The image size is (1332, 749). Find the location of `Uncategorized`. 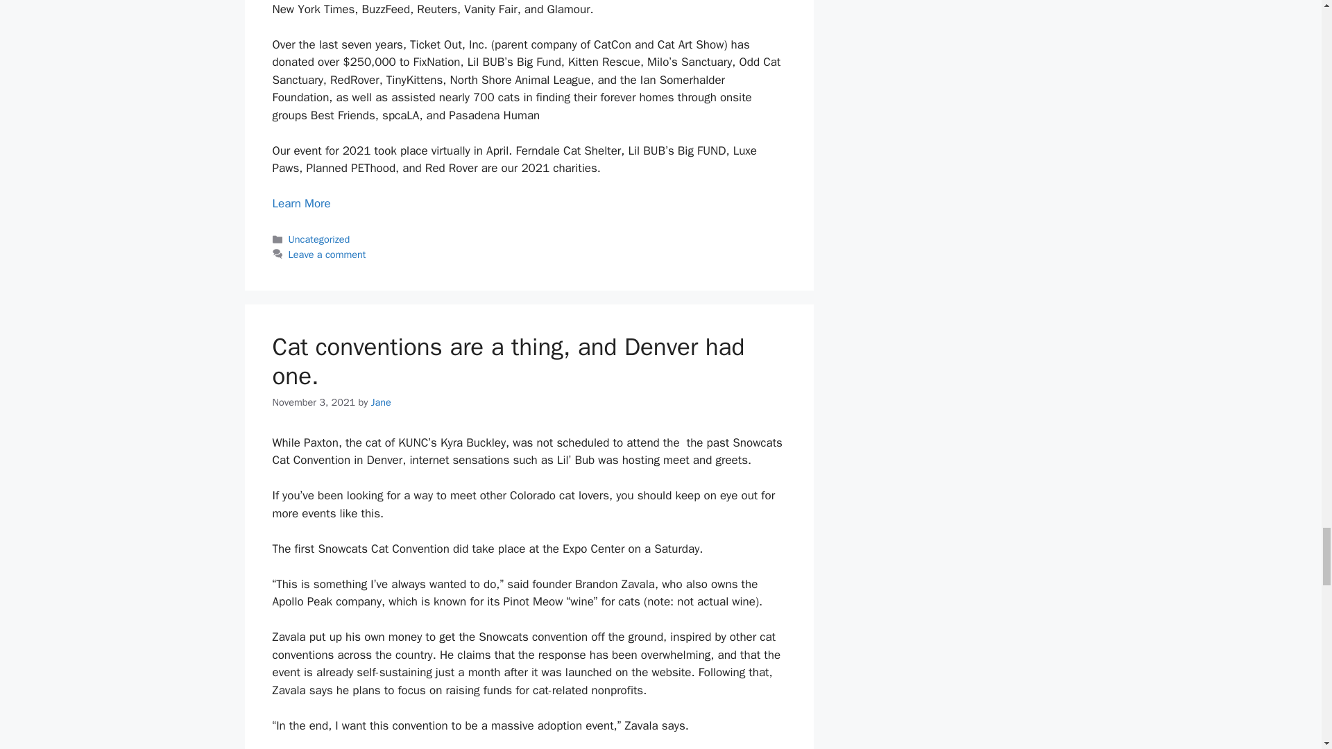

Uncategorized is located at coordinates (319, 239).